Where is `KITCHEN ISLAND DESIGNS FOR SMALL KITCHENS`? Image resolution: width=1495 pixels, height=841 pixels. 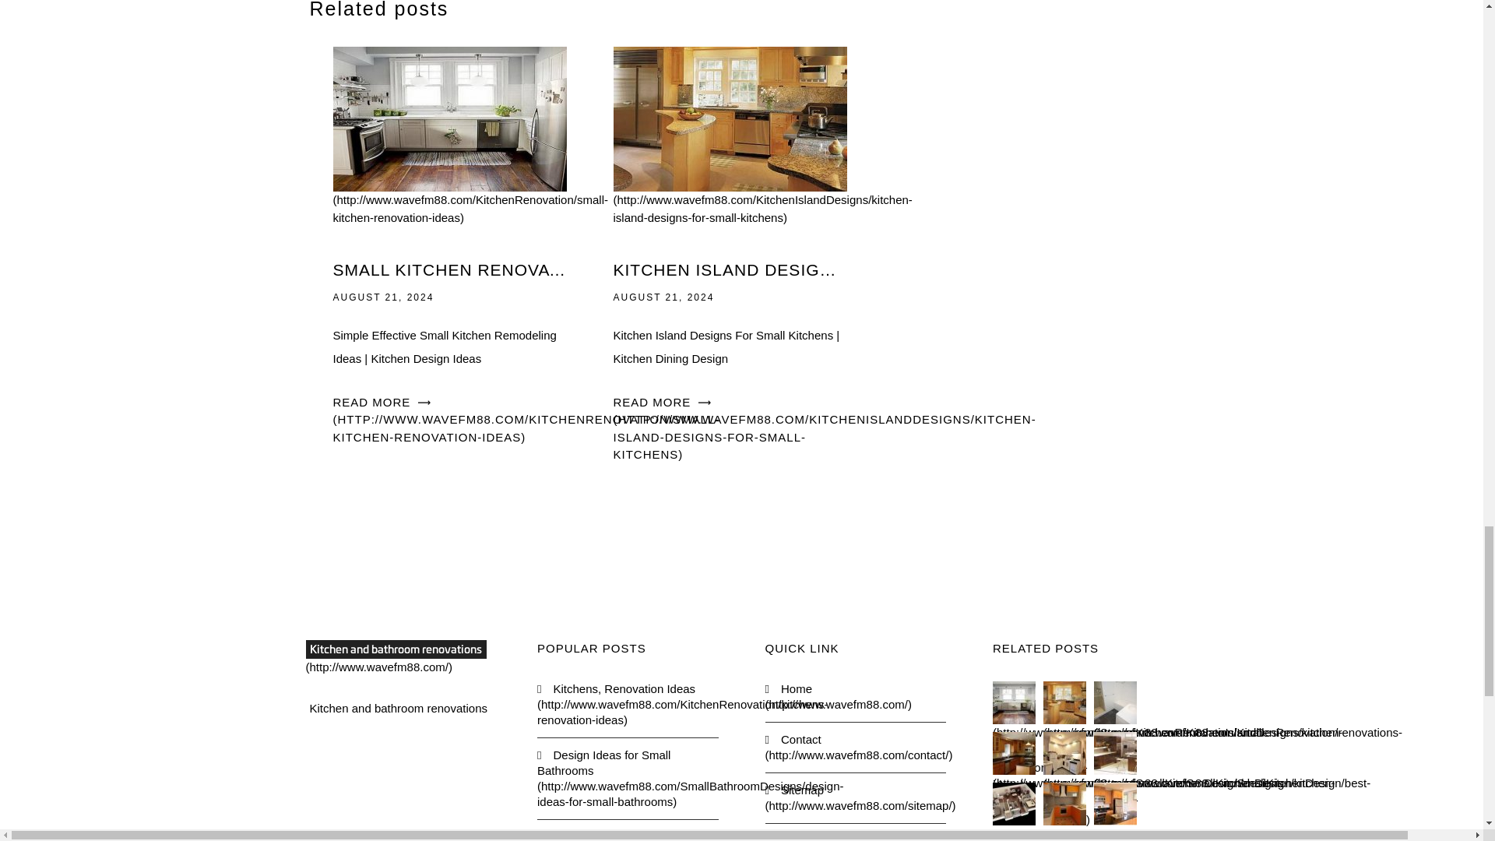
KITCHEN ISLAND DESIGNS FOR SMALL KITCHENS is located at coordinates (730, 269).